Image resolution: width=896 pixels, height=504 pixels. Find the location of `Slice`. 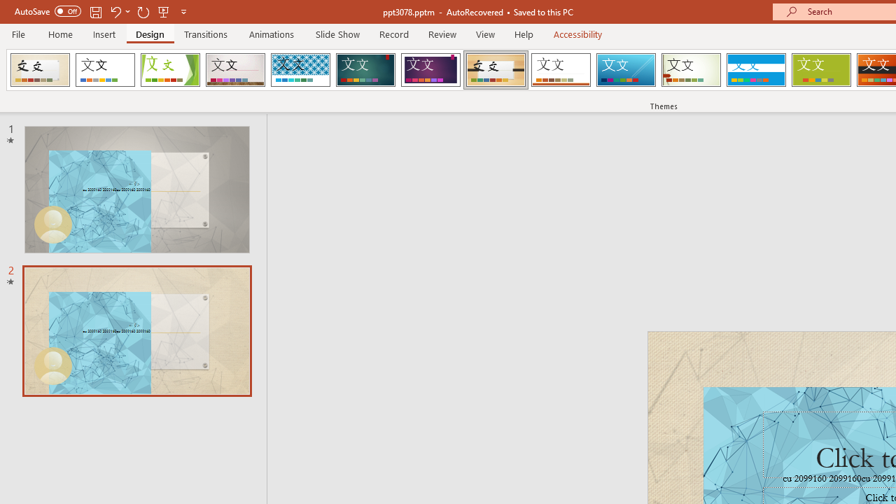

Slice is located at coordinates (626, 70).